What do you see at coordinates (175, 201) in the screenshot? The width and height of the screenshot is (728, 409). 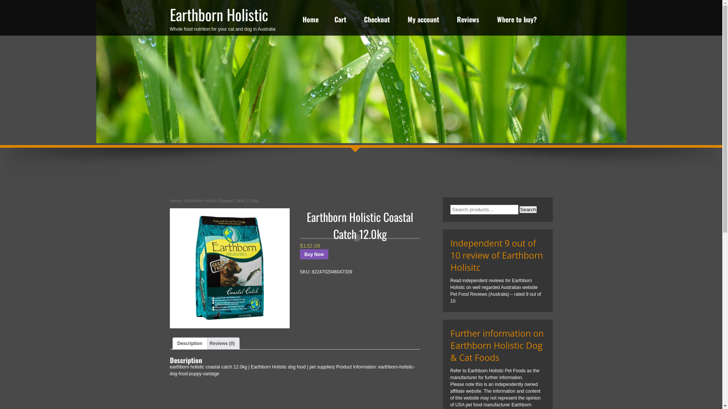 I see `Home` at bounding box center [175, 201].